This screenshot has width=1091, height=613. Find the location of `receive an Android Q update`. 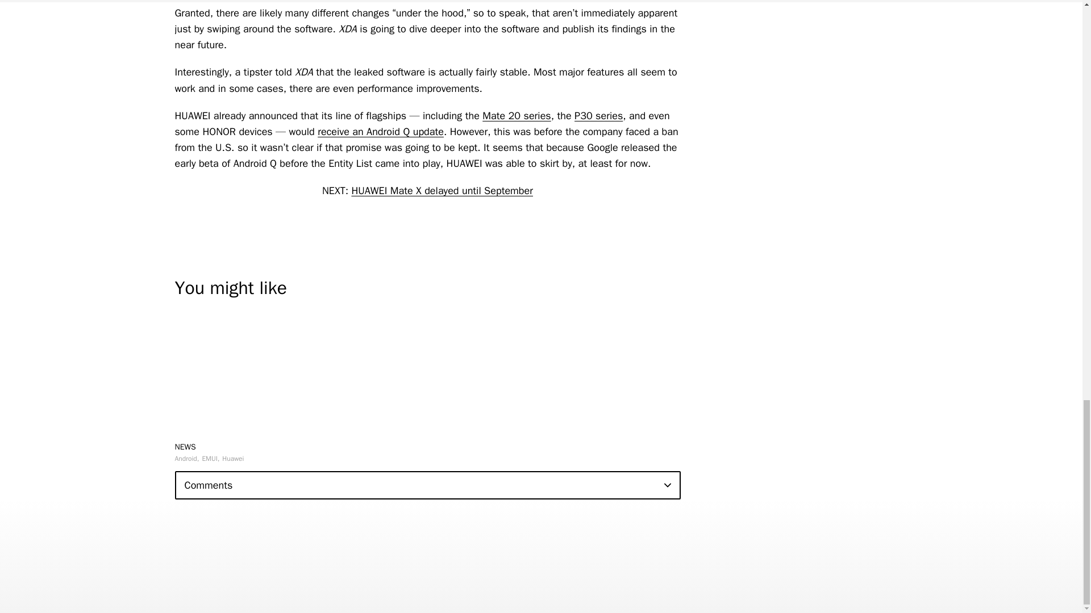

receive an Android Q update is located at coordinates (381, 132).